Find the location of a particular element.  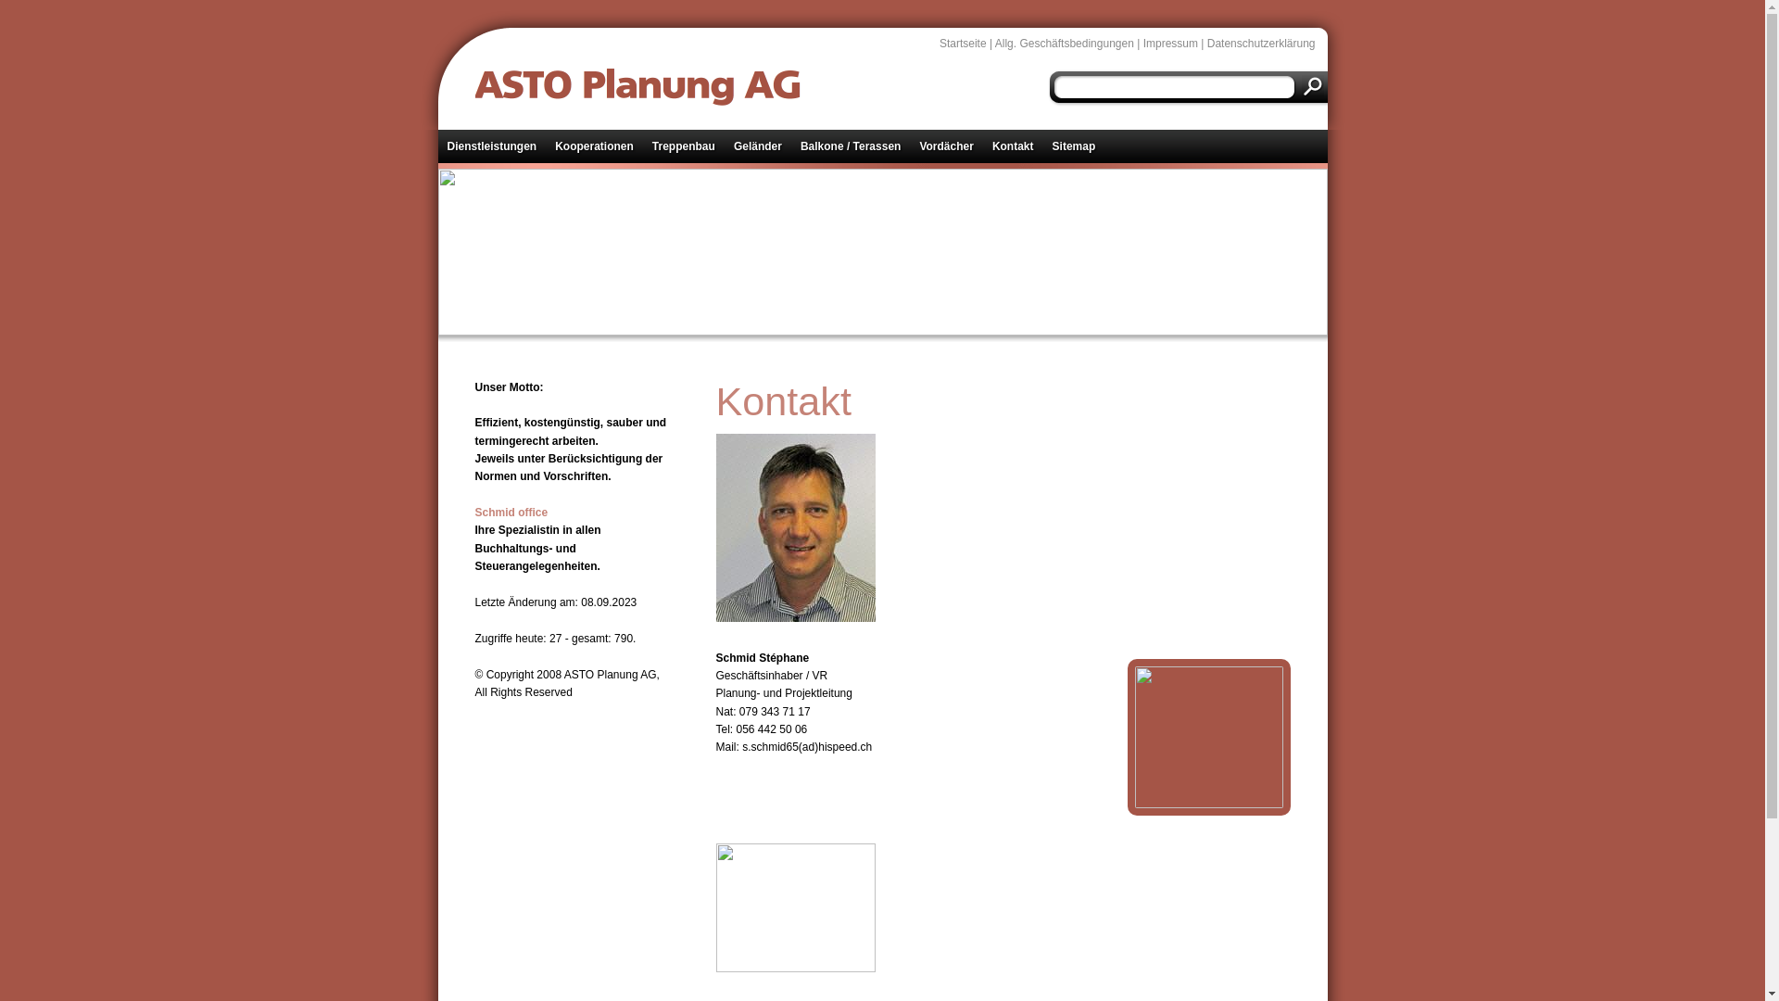

Dienstleistungen is located at coordinates (491, 146).